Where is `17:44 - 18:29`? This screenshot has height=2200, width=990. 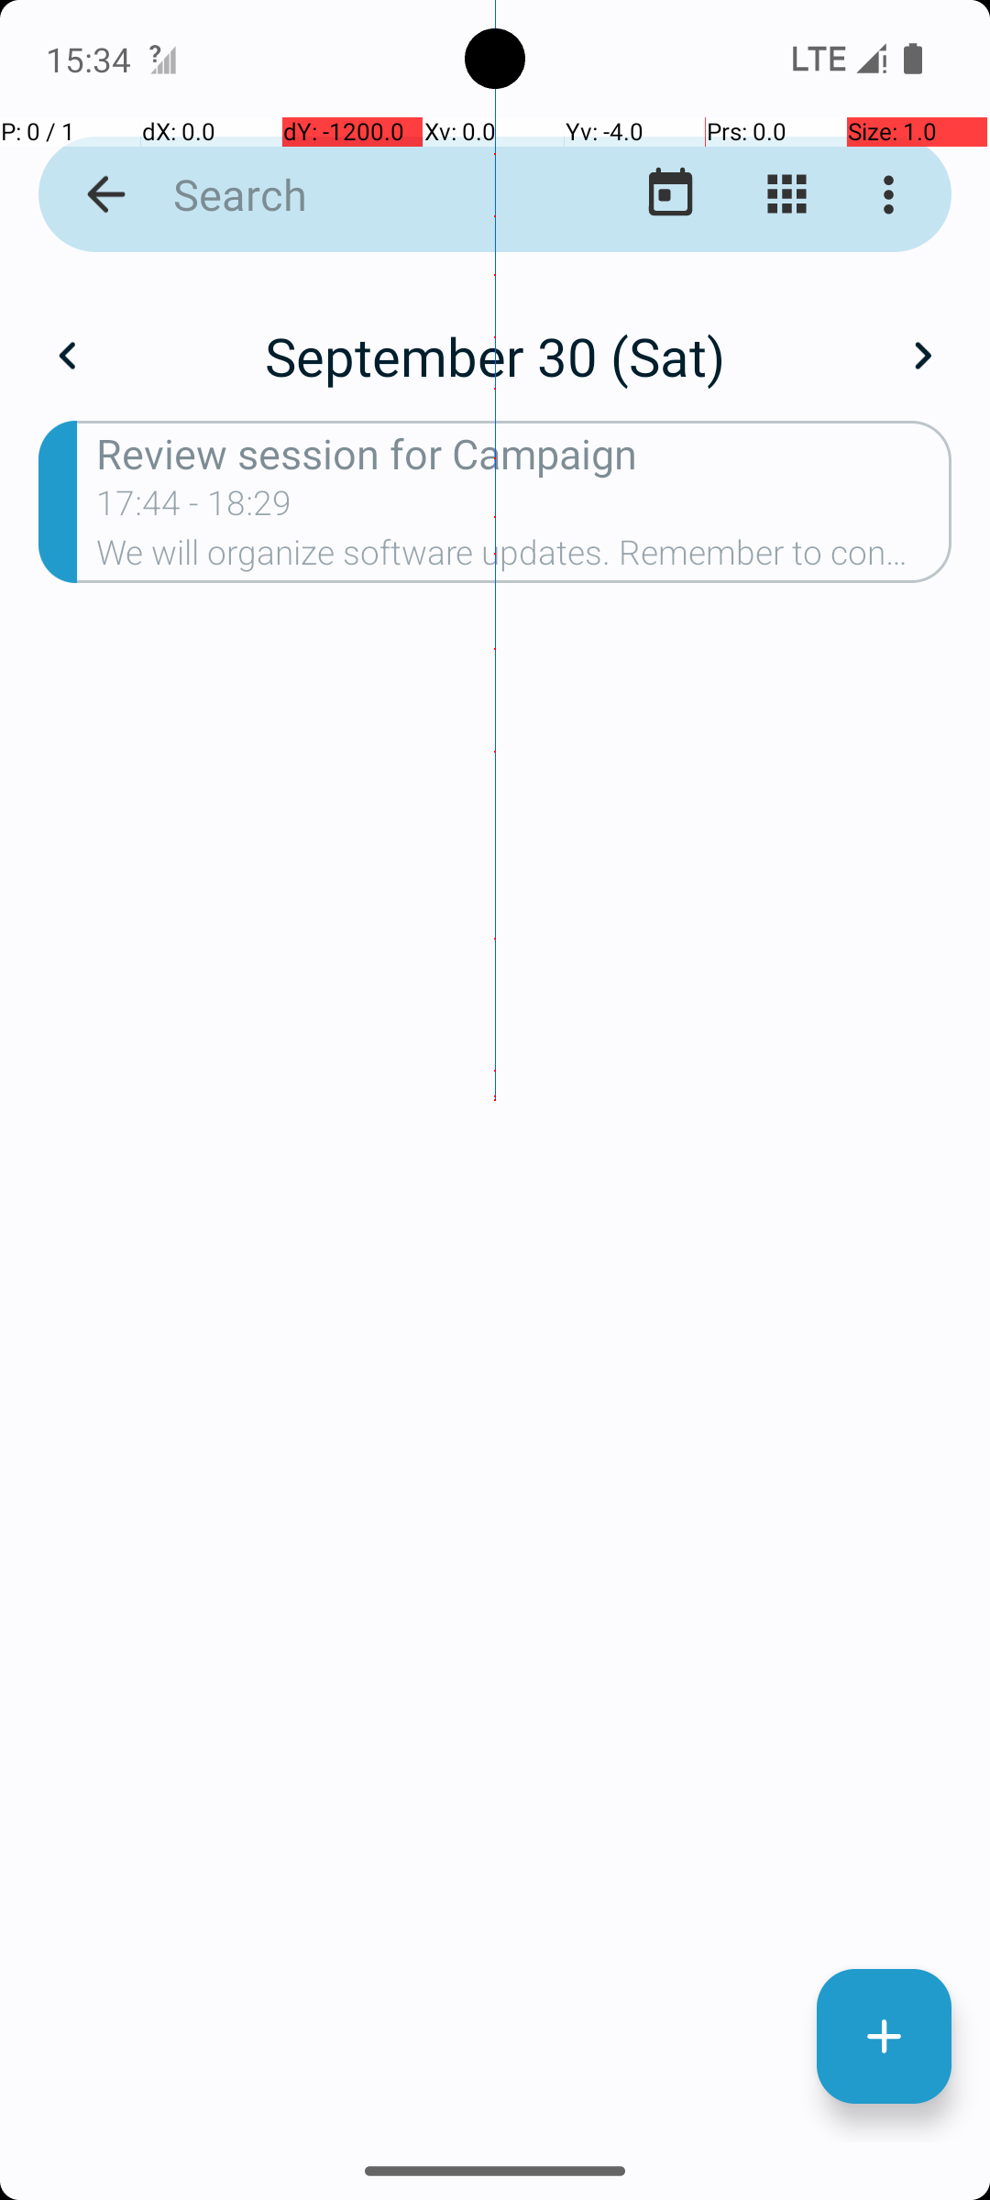 17:44 - 18:29 is located at coordinates (194, 509).